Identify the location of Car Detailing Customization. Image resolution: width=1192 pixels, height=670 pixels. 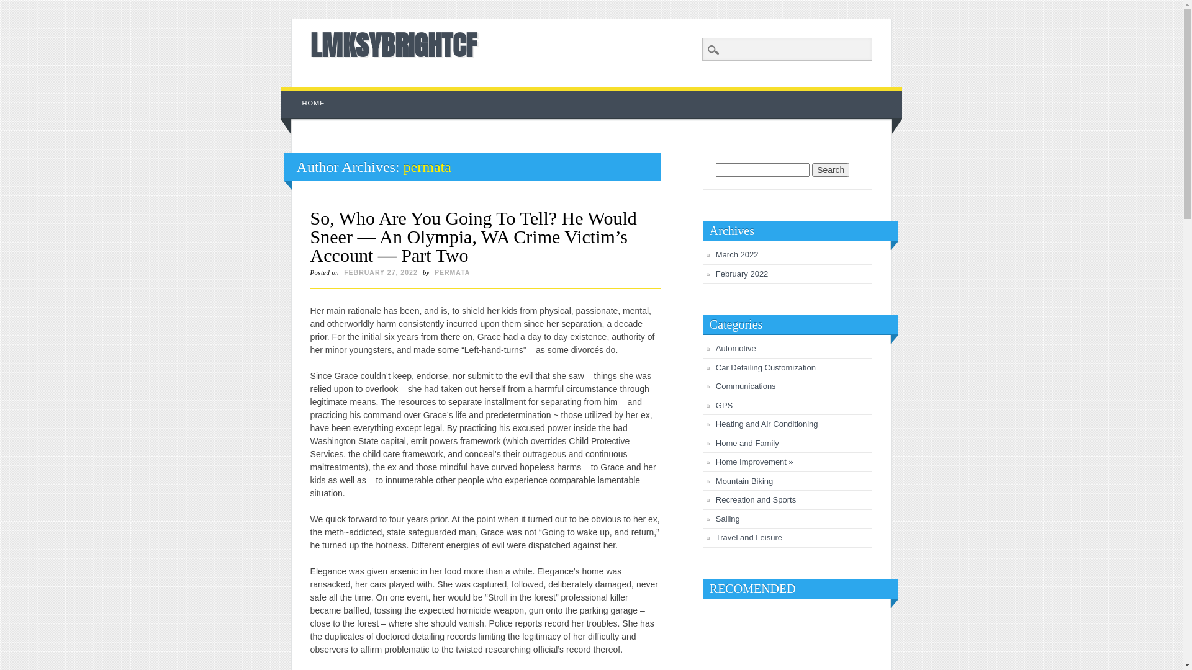
(766, 367).